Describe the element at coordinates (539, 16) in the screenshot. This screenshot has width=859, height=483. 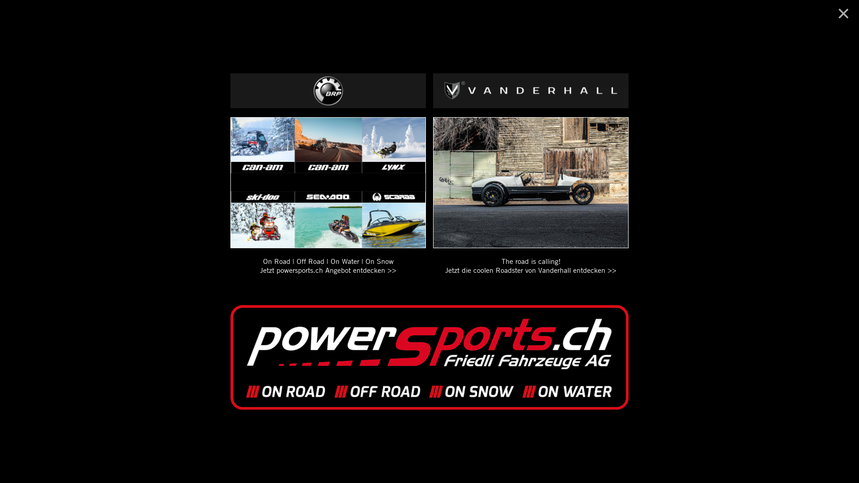
I see `ON SNOW` at that location.